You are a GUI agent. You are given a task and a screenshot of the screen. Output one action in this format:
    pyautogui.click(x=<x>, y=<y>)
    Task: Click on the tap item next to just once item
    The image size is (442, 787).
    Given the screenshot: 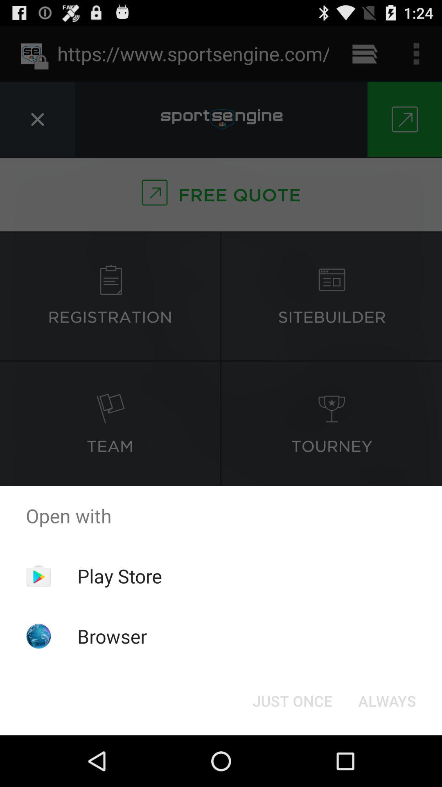 What is the action you would take?
    pyautogui.click(x=387, y=701)
    